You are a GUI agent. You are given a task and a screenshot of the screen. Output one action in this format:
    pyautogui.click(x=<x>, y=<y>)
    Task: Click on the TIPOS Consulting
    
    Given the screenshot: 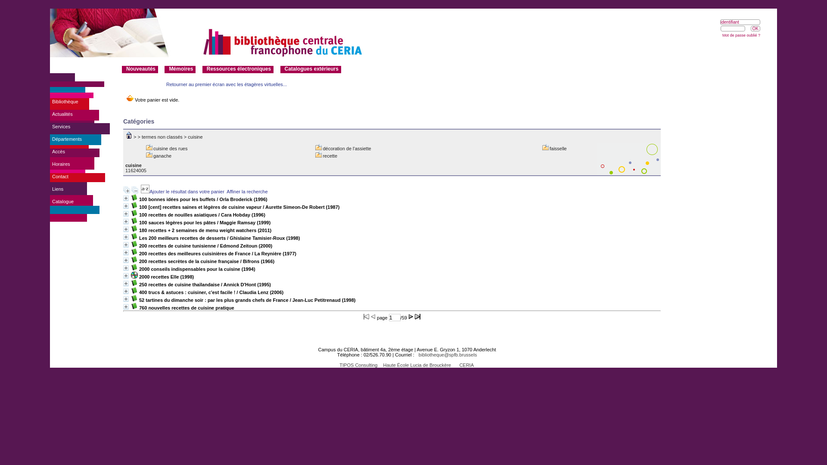 What is the action you would take?
    pyautogui.click(x=356, y=365)
    